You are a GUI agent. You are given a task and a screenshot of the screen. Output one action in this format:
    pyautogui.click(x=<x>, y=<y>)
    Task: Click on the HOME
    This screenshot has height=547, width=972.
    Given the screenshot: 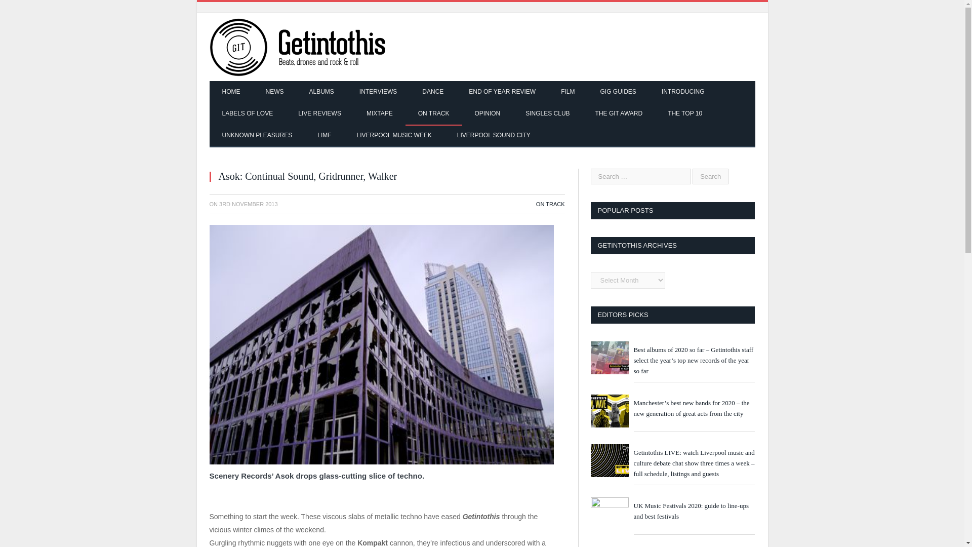 What is the action you would take?
    pyautogui.click(x=231, y=92)
    